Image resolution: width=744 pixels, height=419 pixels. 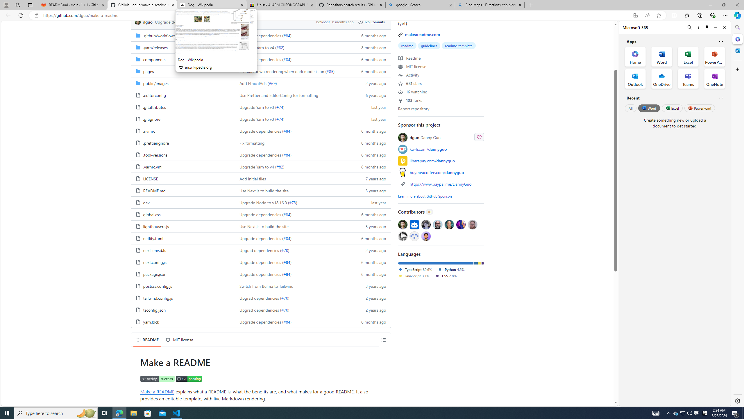 What do you see at coordinates (293, 310) in the screenshot?
I see `Upgrad dependencies (#70)` at bounding box center [293, 310].